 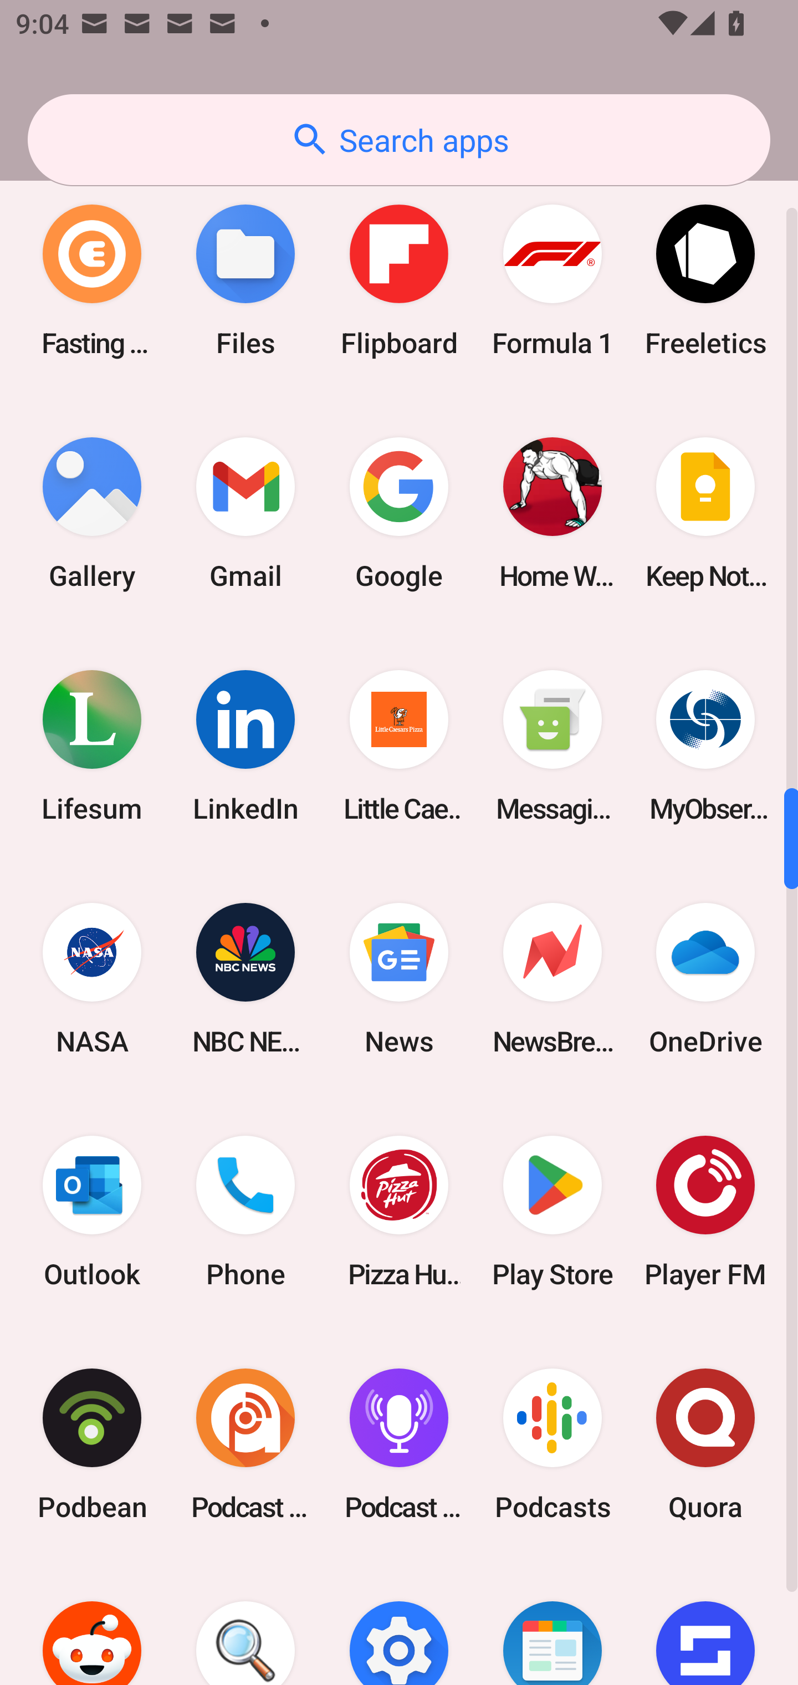 What do you see at coordinates (552, 280) in the screenshot?
I see `Formula 1` at bounding box center [552, 280].